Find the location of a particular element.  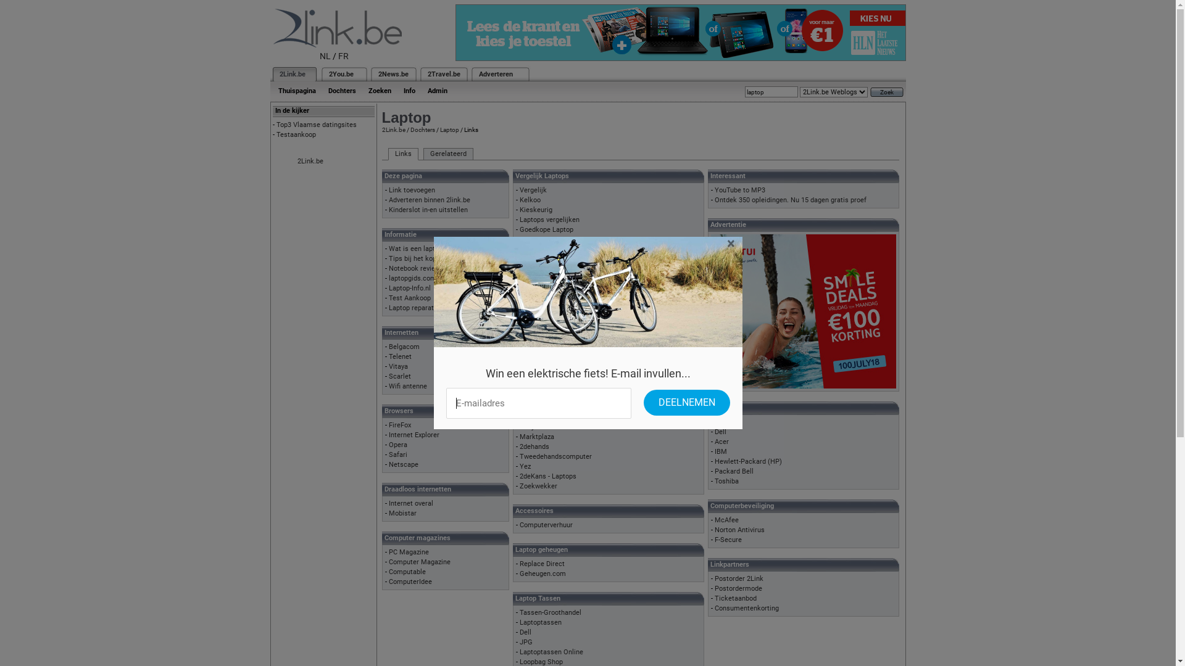

Skala laptop huur is located at coordinates (547, 368).